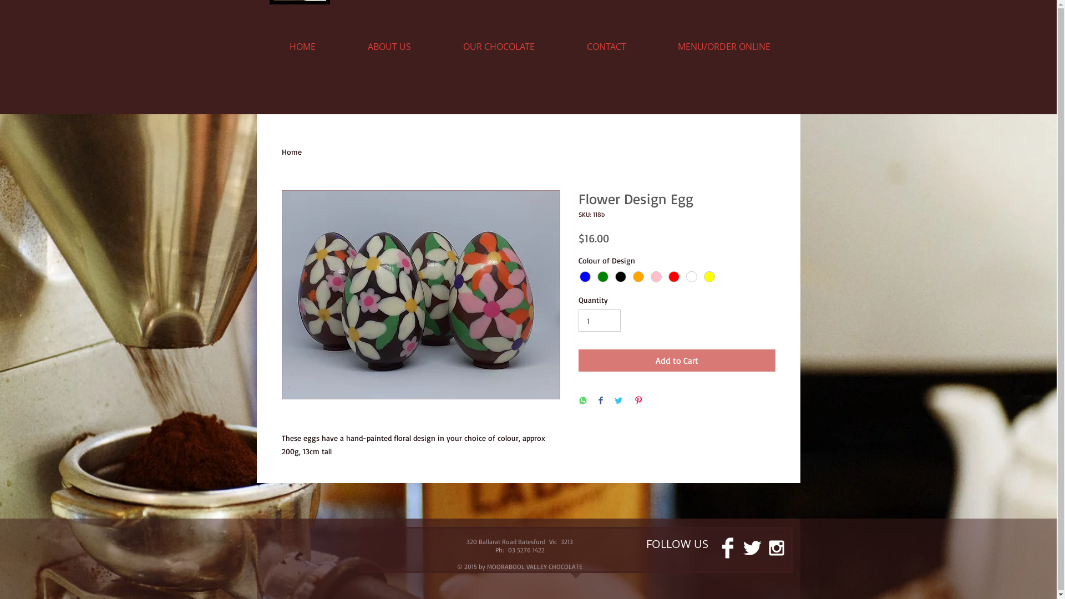 The image size is (1065, 599). Describe the element at coordinates (292, 152) in the screenshot. I see `Home` at that location.